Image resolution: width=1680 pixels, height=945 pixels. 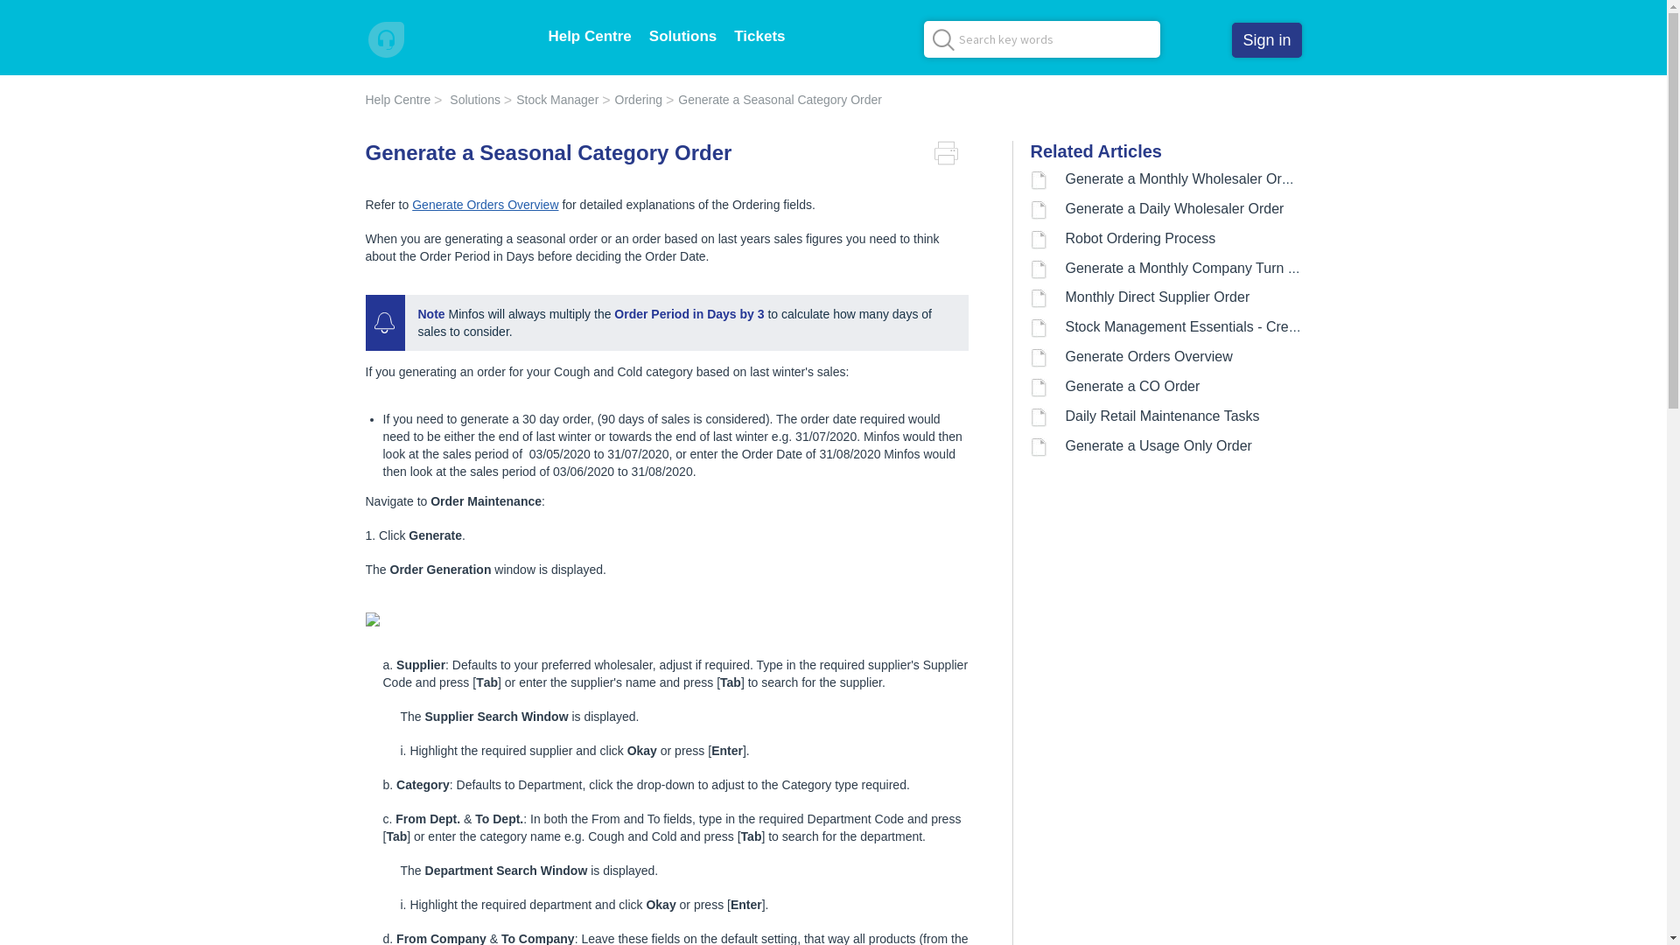 What do you see at coordinates (1133, 387) in the screenshot?
I see `Generate a CO Order` at bounding box center [1133, 387].